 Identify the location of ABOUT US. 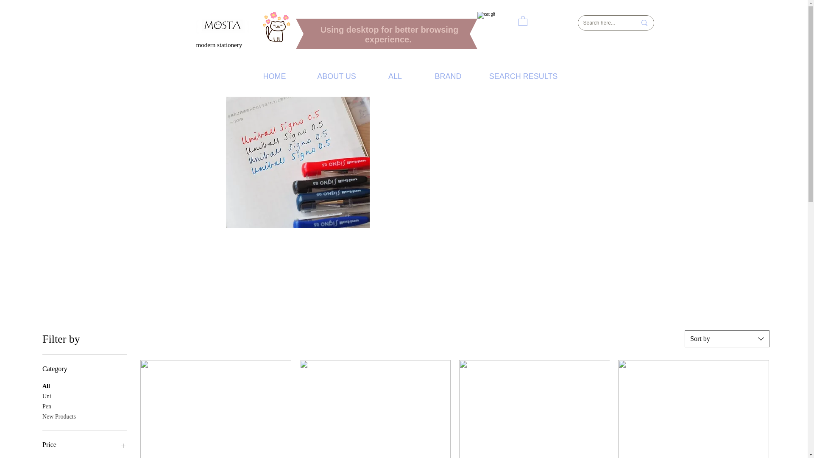
(337, 75).